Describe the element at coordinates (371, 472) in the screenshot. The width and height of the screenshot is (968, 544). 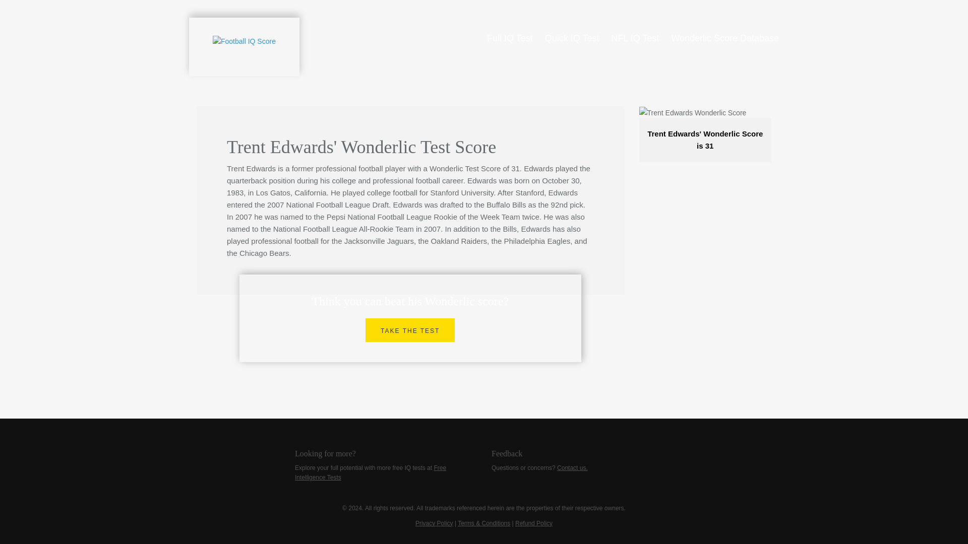
I see `Free Intelligence Tests` at that location.